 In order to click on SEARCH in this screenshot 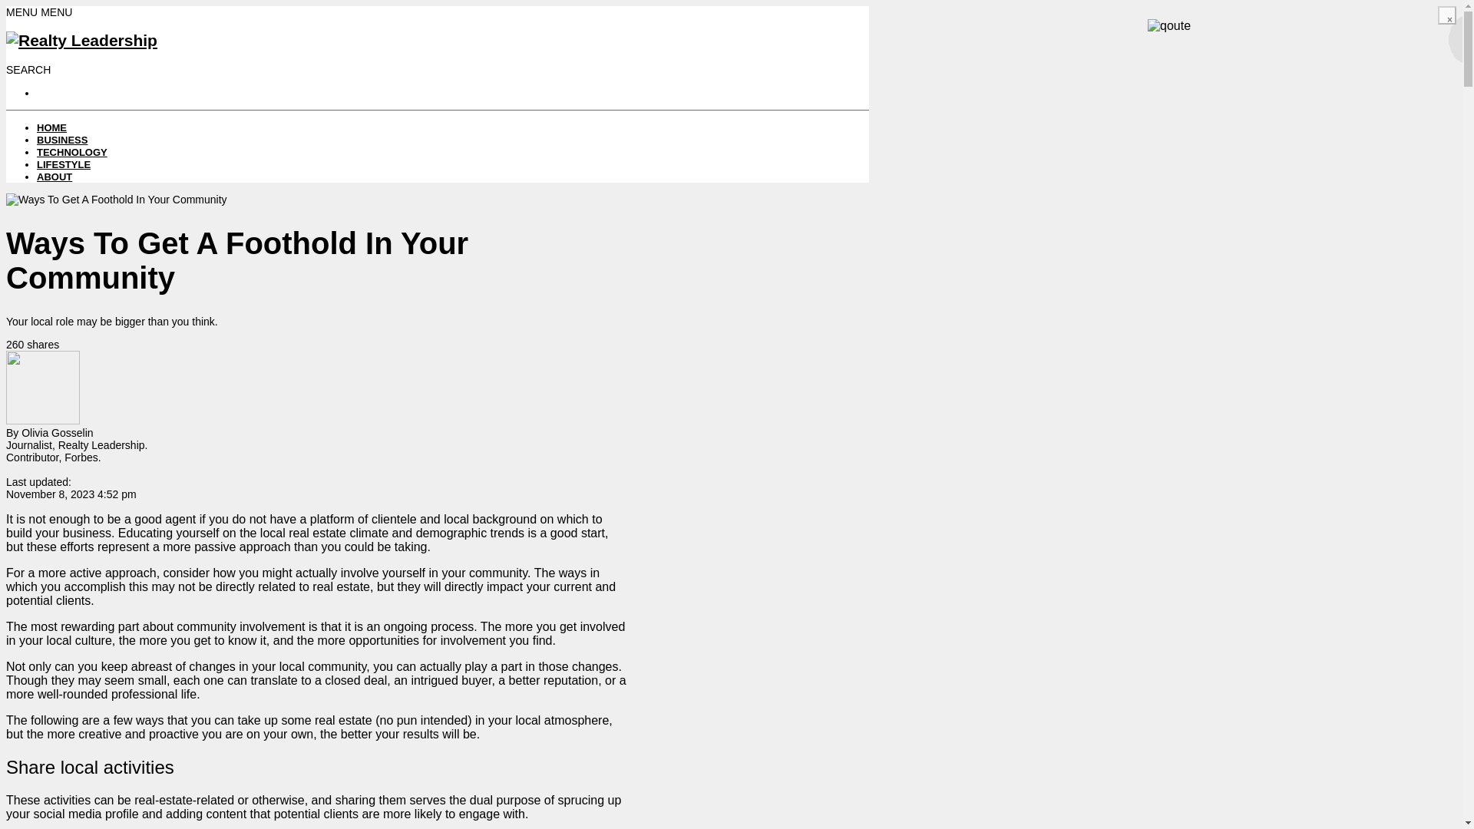, I will do `click(28, 70)`.